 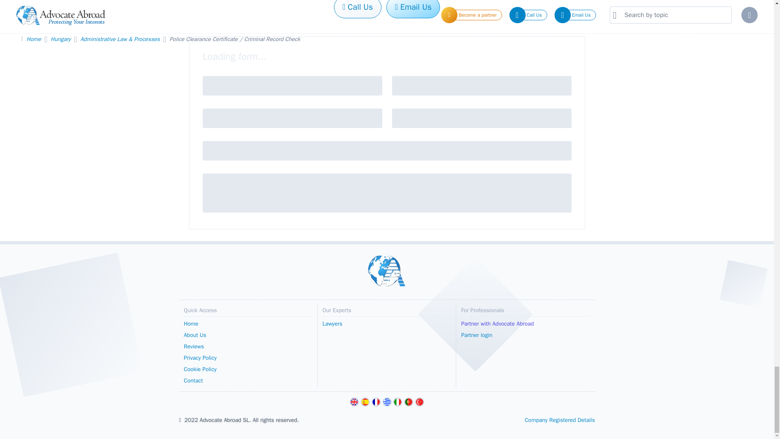 What do you see at coordinates (419, 402) in the screenshot?
I see `Turkish` at bounding box center [419, 402].